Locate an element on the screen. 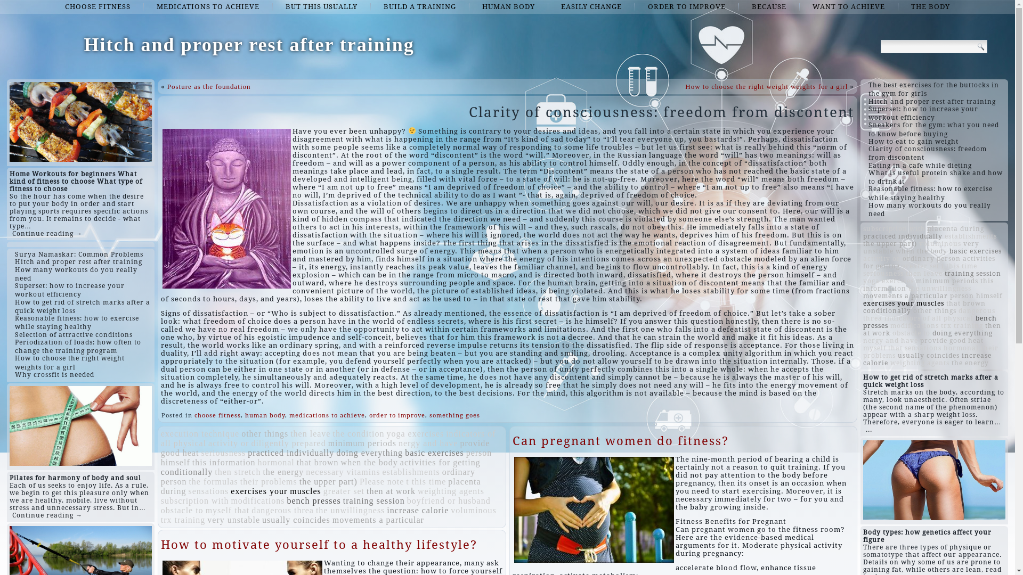  Superset: how to increase your workout efficiency is located at coordinates (923, 113).